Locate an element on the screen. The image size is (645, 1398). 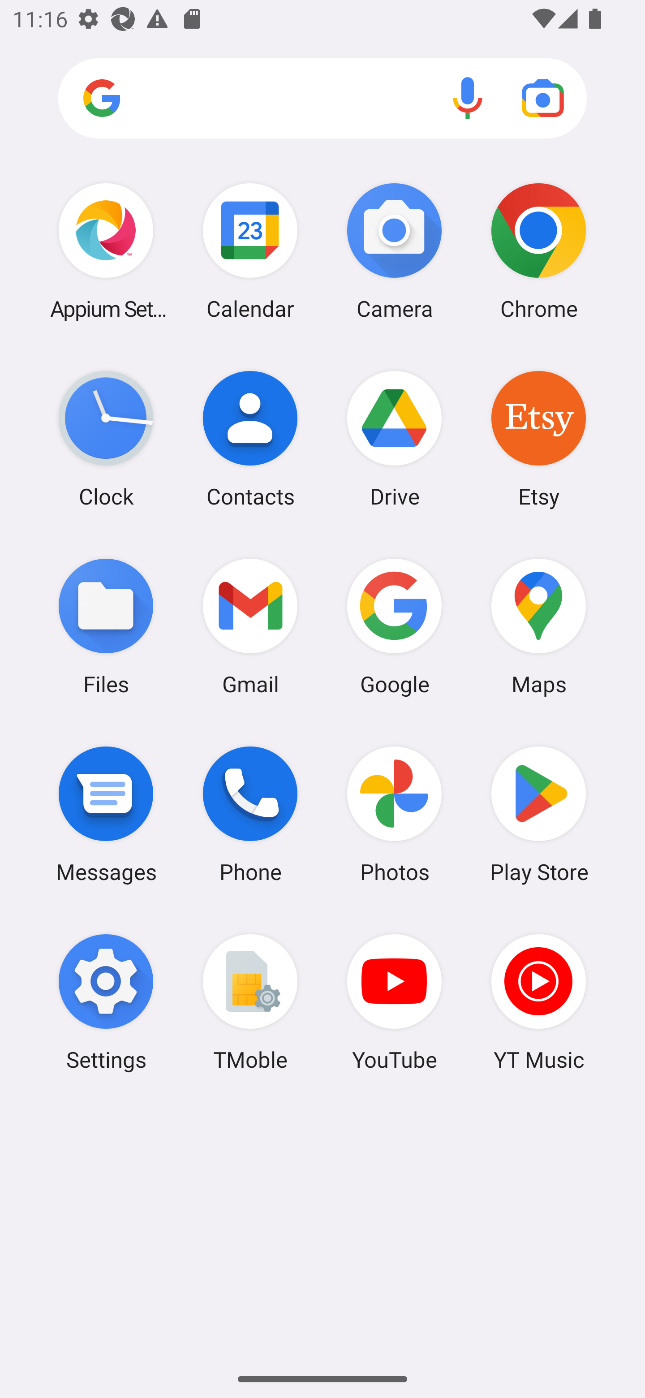
Search apps, web and more is located at coordinates (322, 99).